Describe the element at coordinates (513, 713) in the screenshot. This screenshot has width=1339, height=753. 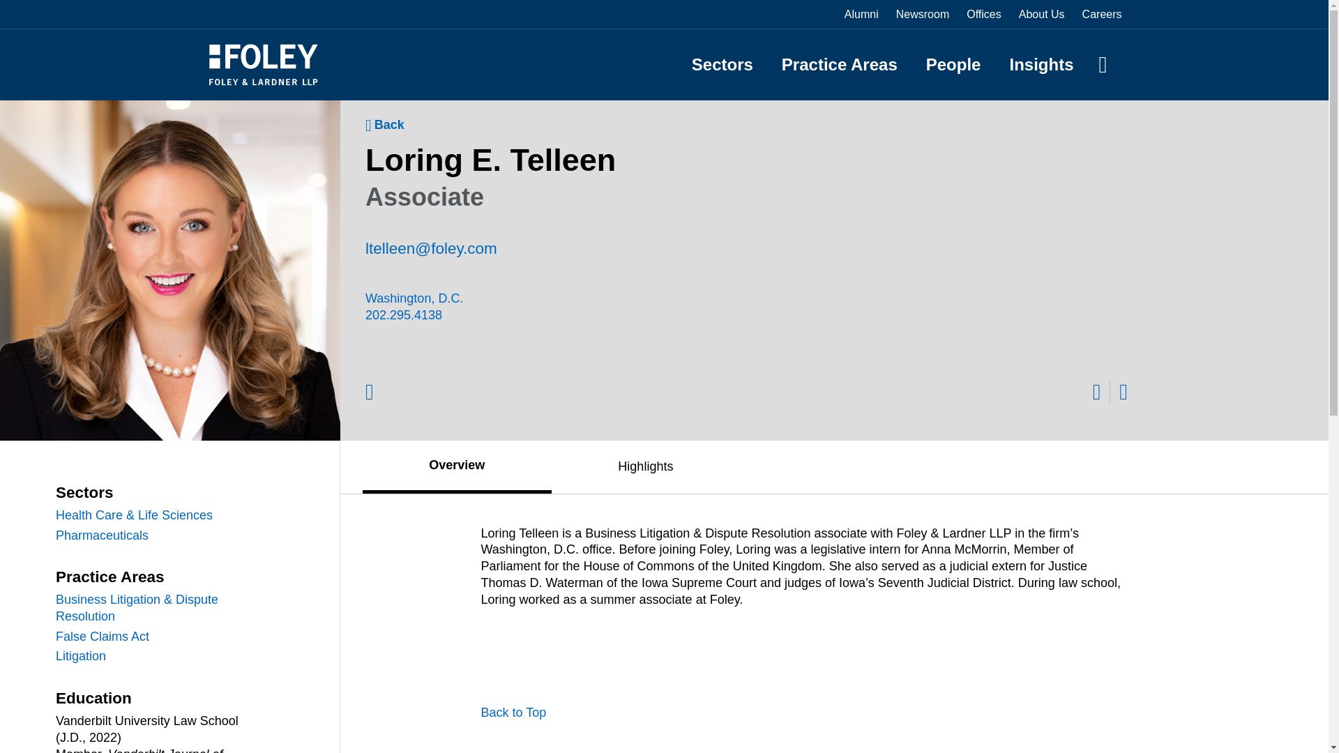
I see `Back to Top` at that location.